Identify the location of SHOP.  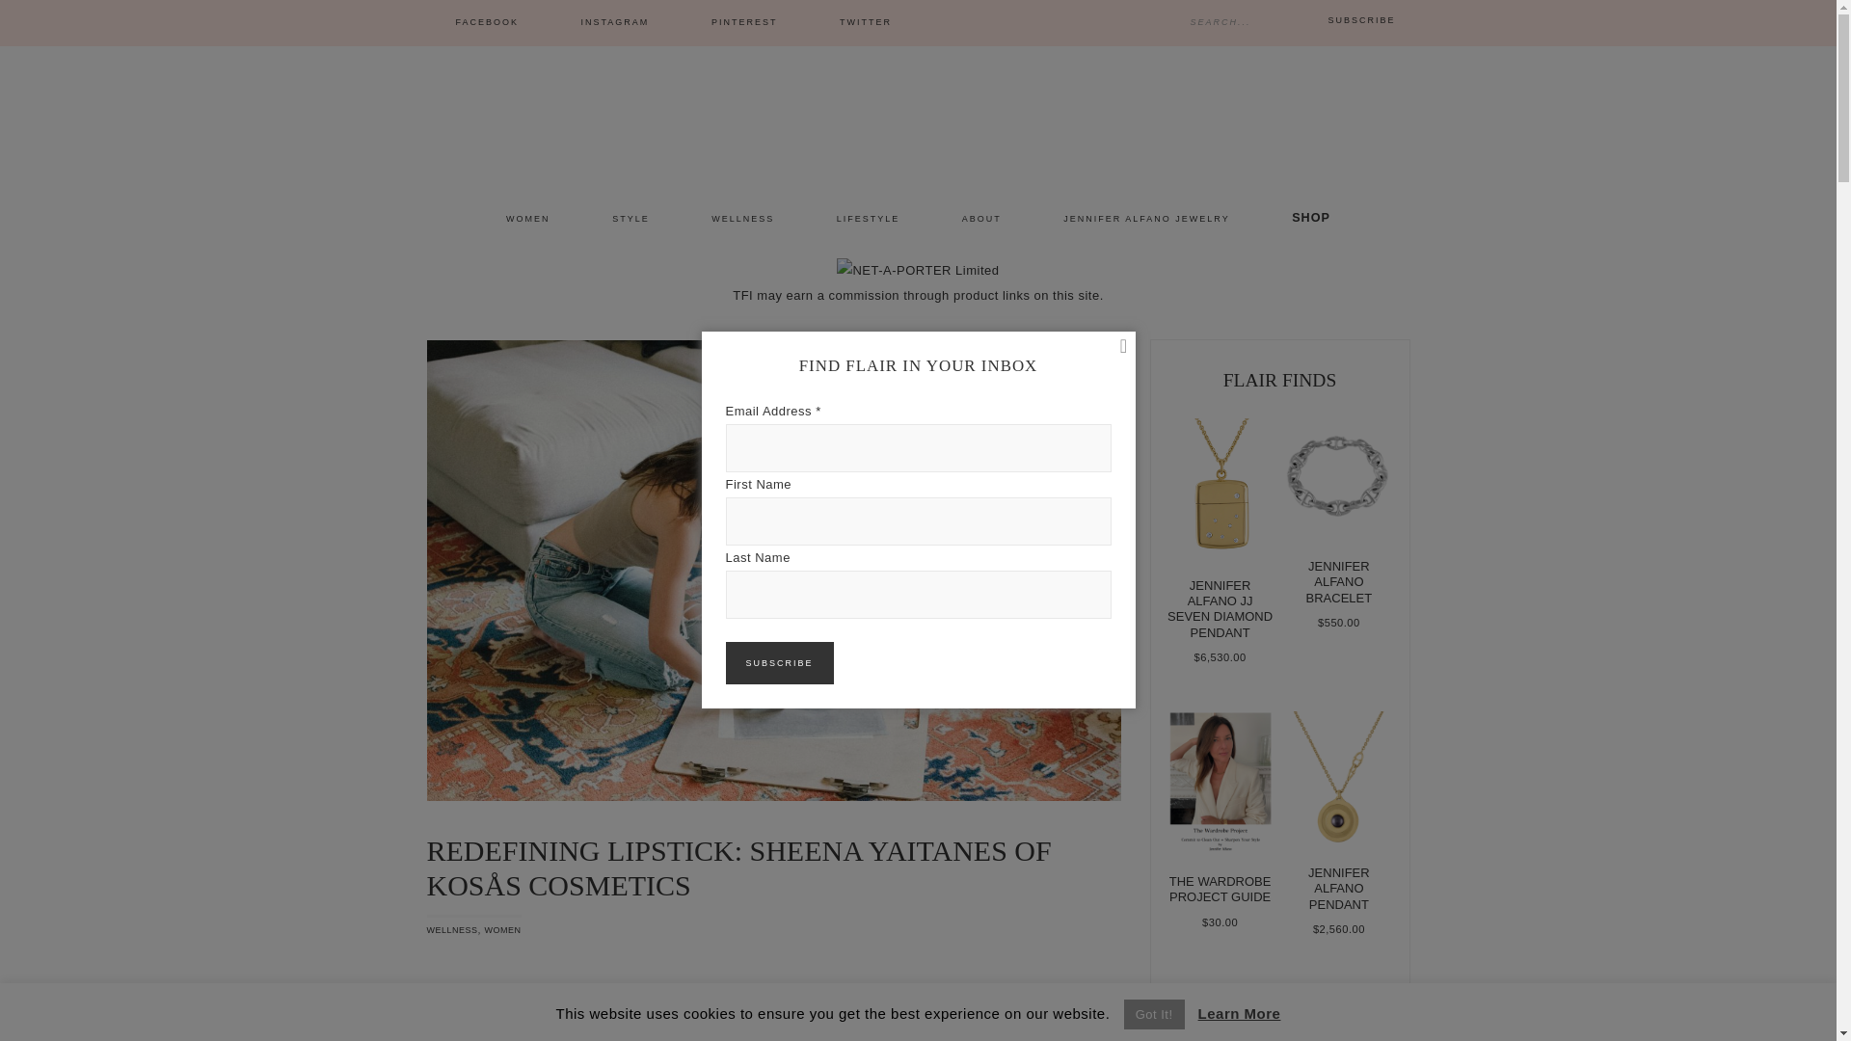
(1310, 218).